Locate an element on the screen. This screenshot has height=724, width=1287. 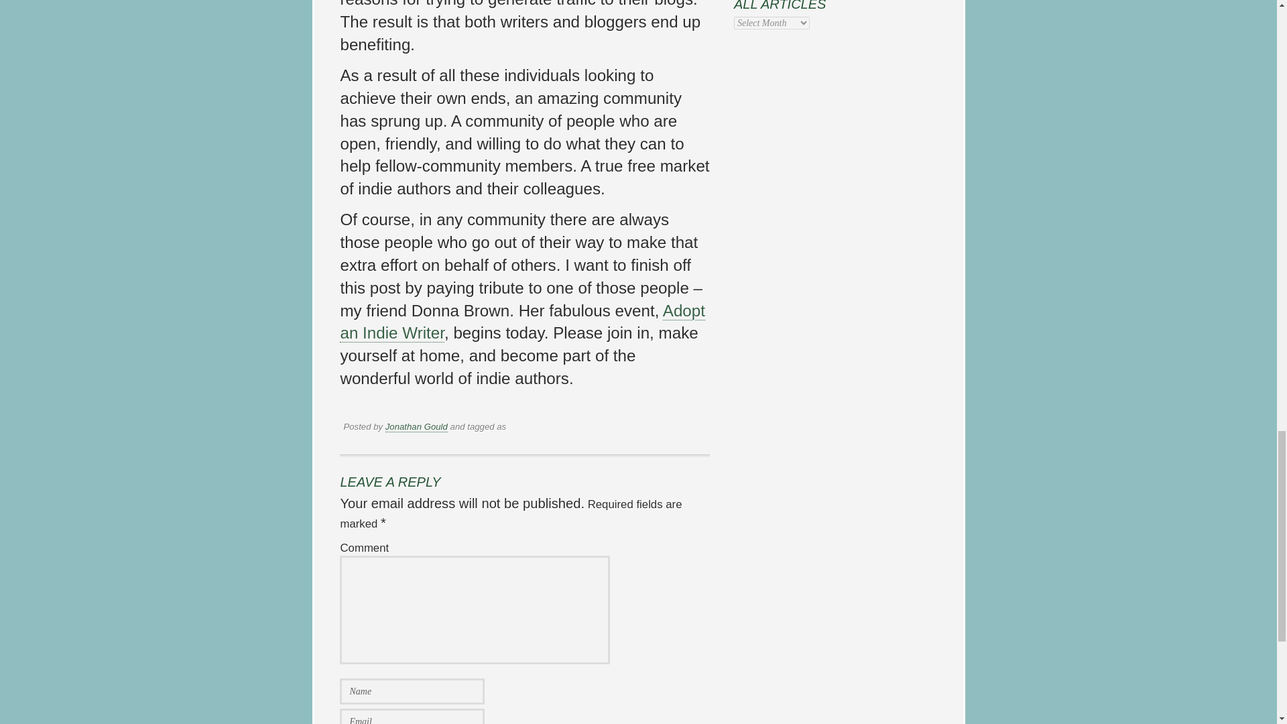
Email is located at coordinates (412, 716).